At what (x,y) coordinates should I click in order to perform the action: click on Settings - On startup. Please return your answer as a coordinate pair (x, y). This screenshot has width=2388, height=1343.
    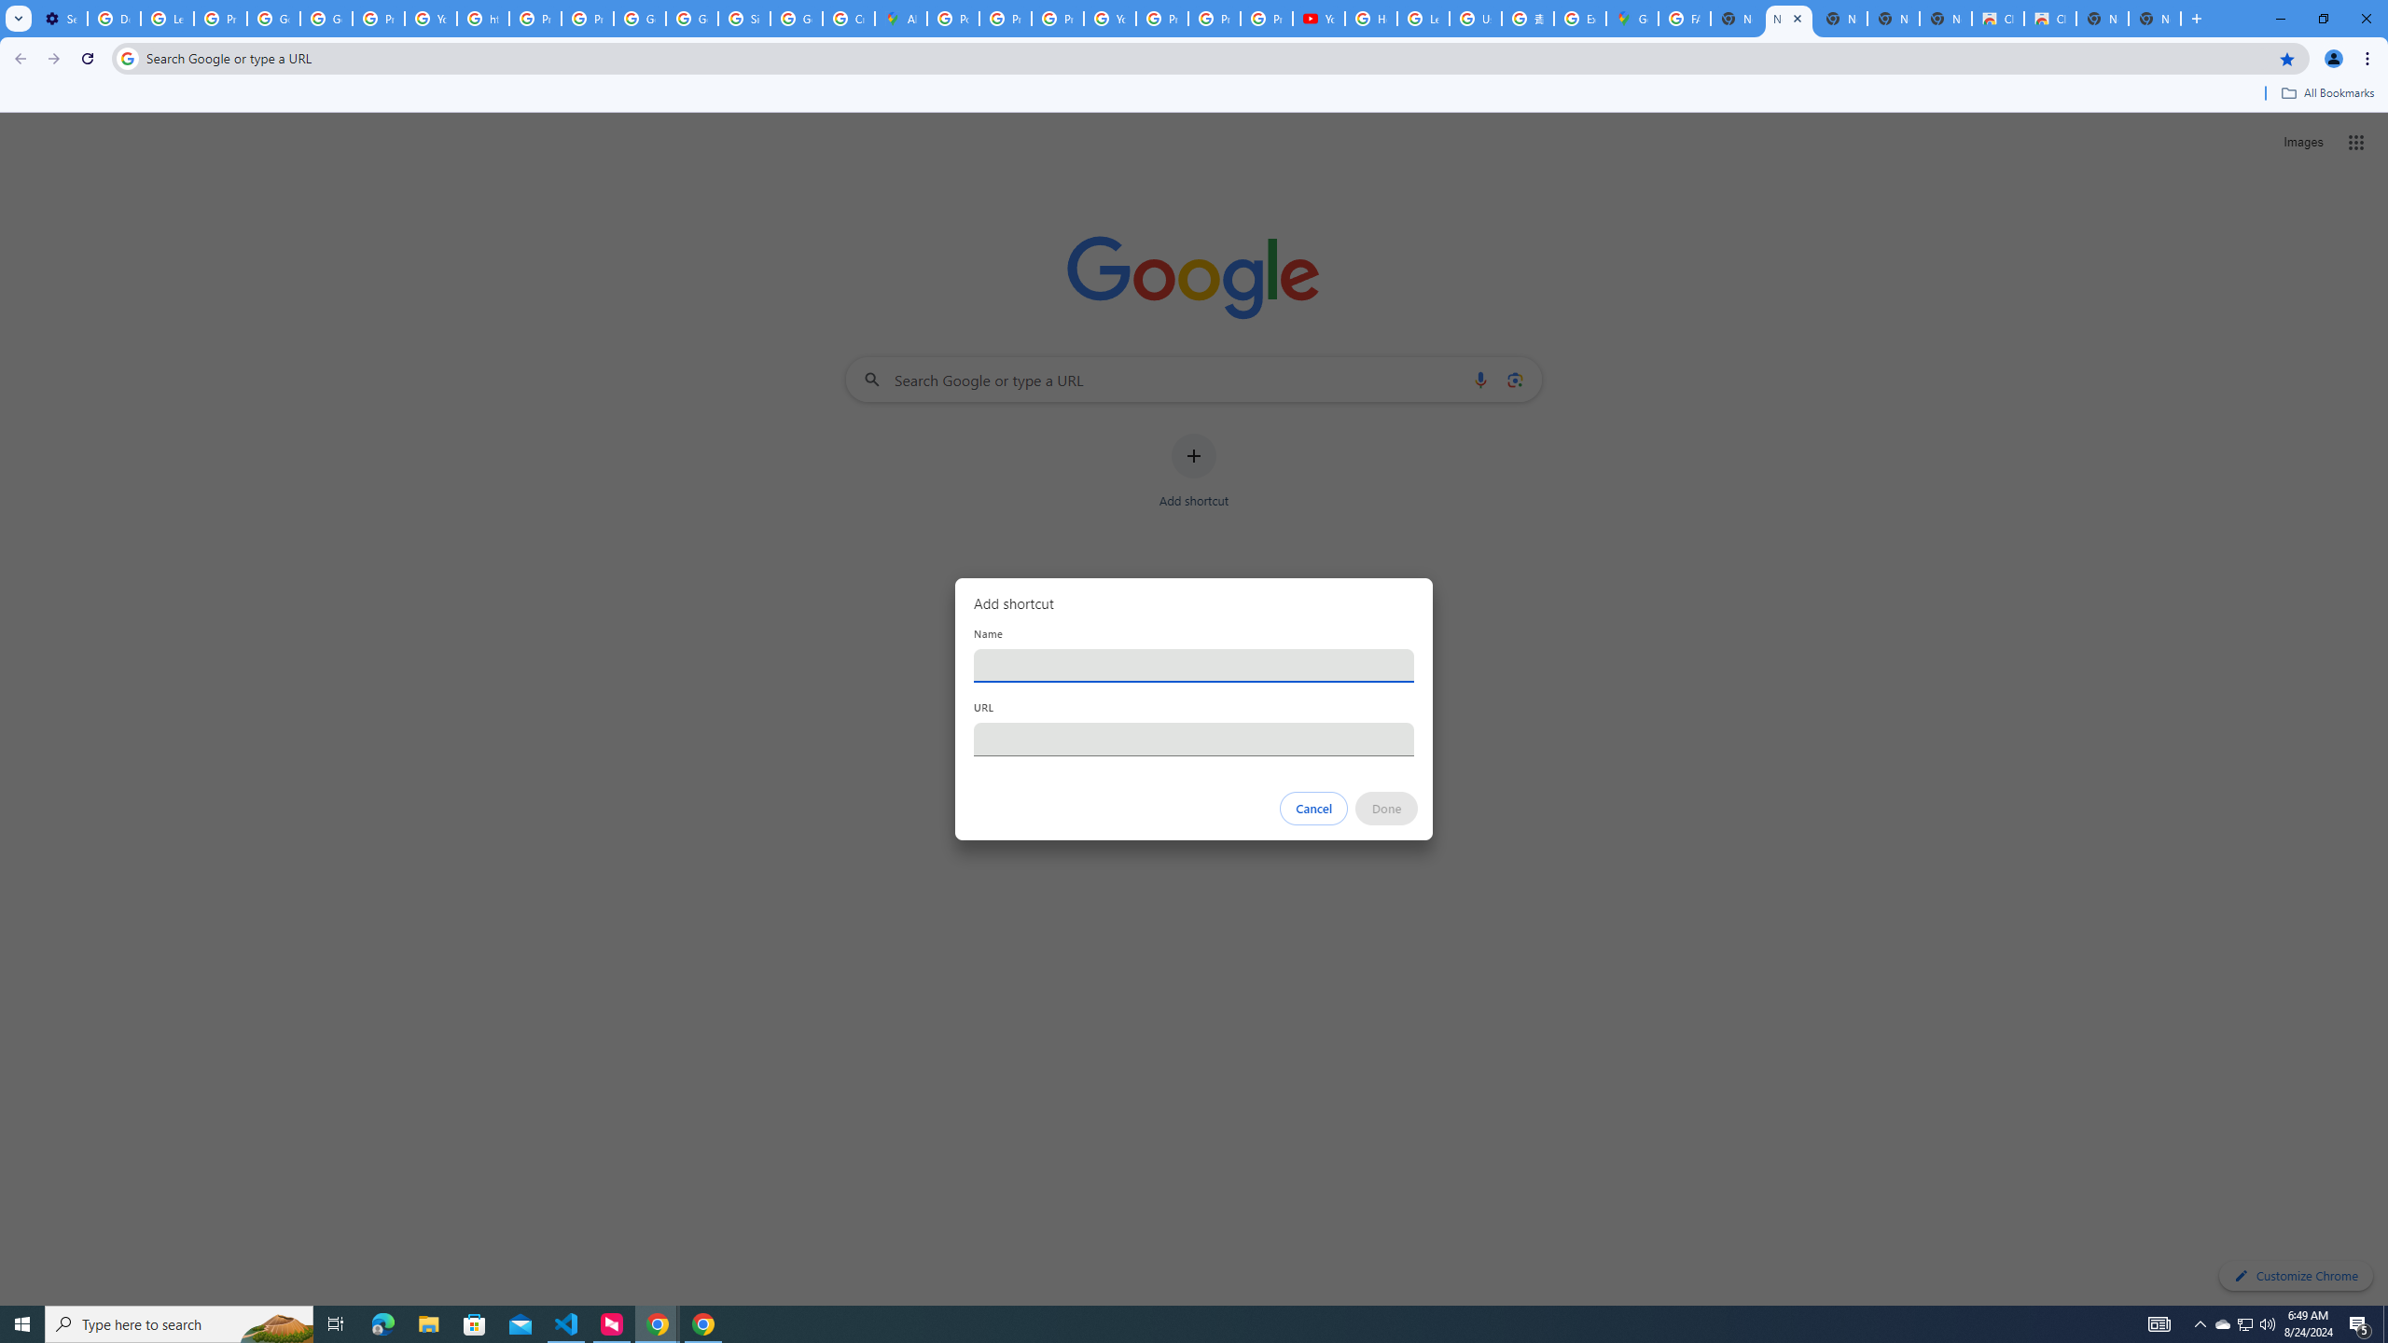
    Looking at the image, I should click on (61, 19).